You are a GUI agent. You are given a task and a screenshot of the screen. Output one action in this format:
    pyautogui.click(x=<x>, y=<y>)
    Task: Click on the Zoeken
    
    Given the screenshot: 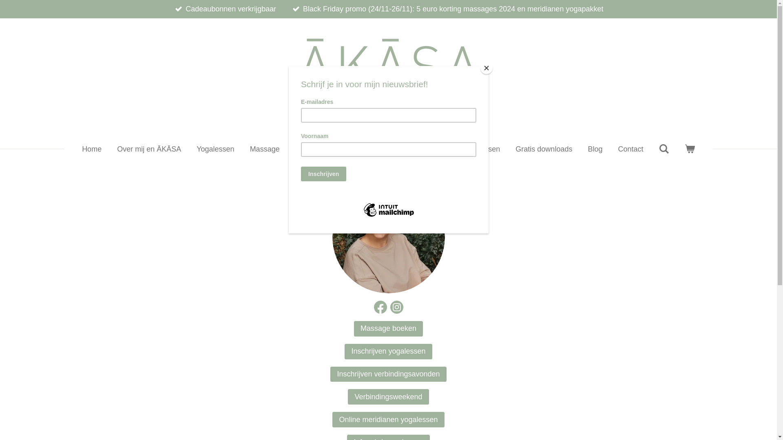 What is the action you would take?
    pyautogui.click(x=664, y=149)
    